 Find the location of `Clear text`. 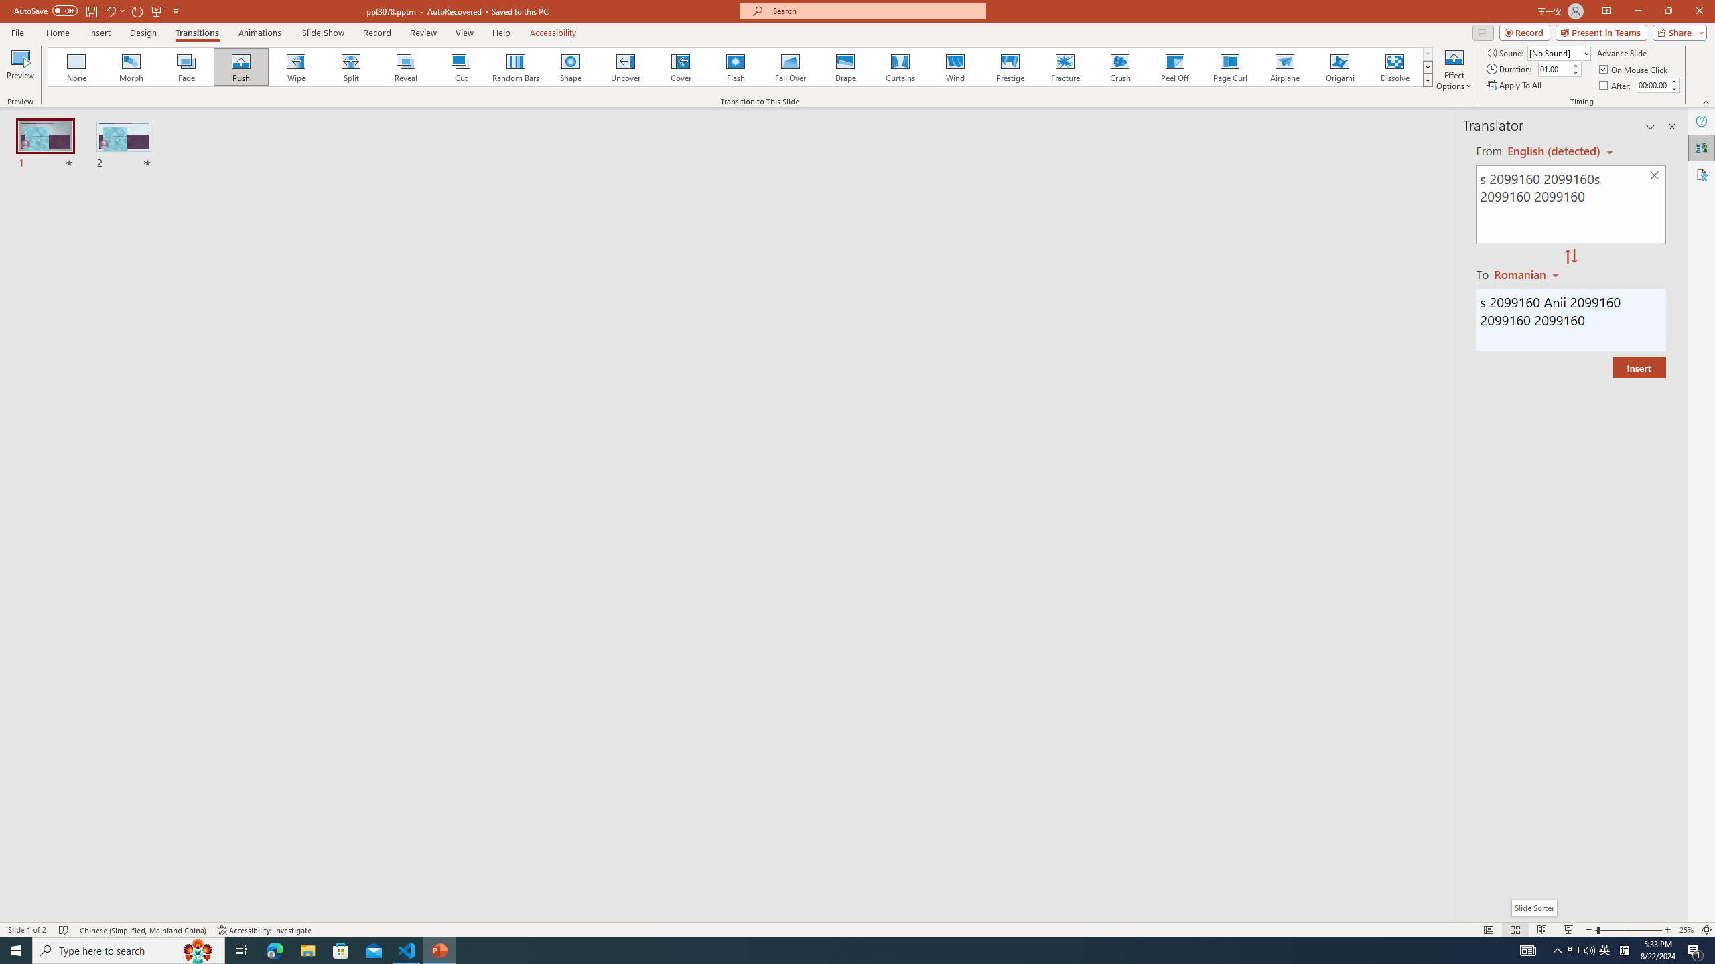

Clear text is located at coordinates (1655, 176).